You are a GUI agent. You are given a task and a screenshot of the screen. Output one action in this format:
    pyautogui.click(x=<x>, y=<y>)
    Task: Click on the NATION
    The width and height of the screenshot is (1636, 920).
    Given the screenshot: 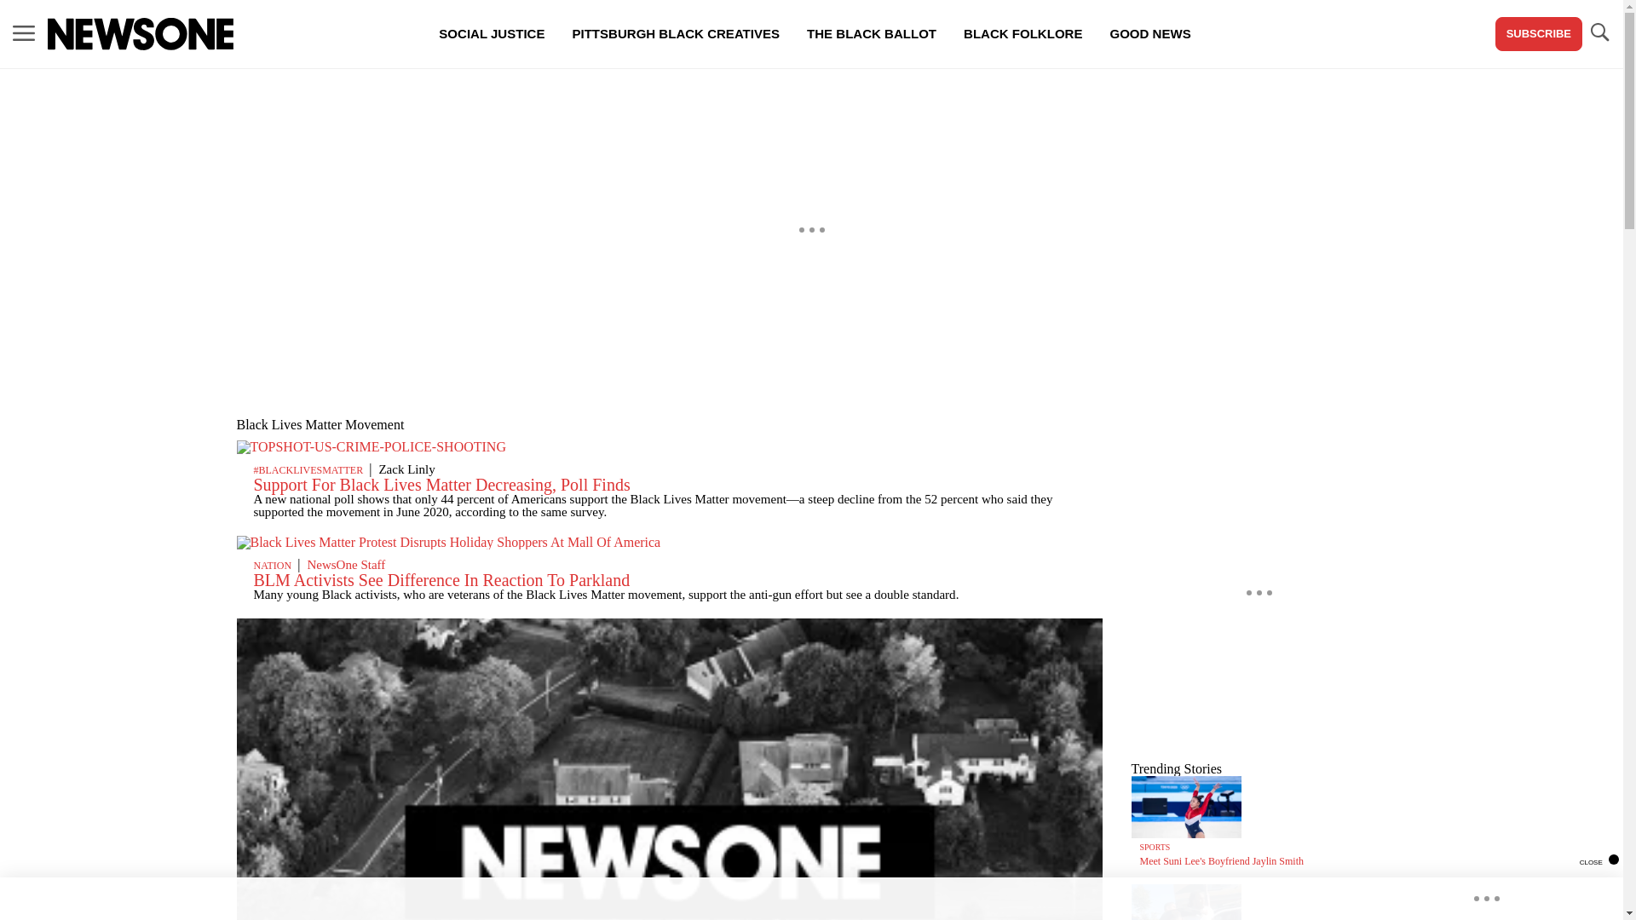 What is the action you would take?
    pyautogui.click(x=273, y=565)
    